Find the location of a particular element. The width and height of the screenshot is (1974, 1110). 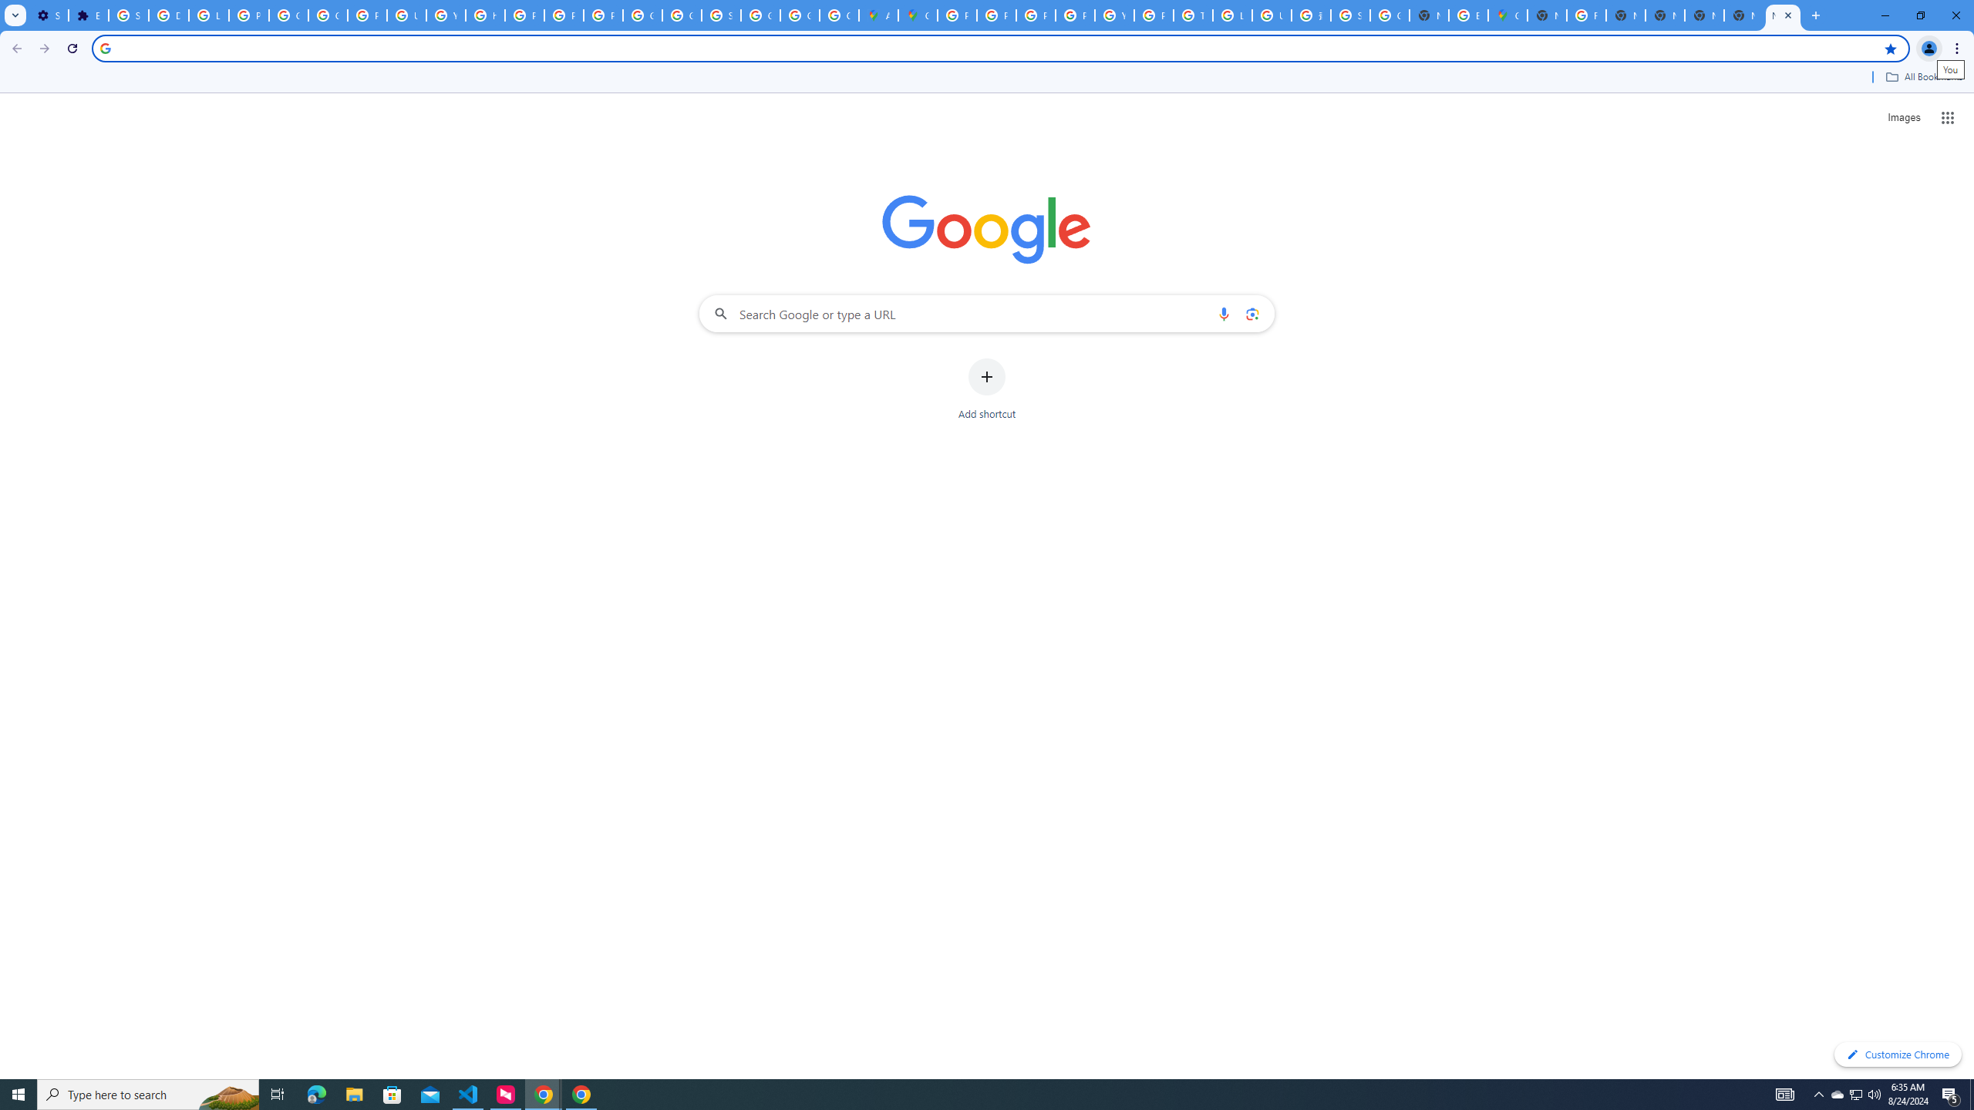

YouTube is located at coordinates (444, 15).